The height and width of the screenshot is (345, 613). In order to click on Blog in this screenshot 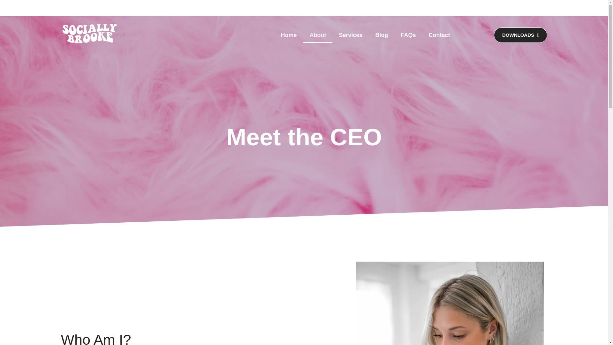, I will do `click(381, 35)`.